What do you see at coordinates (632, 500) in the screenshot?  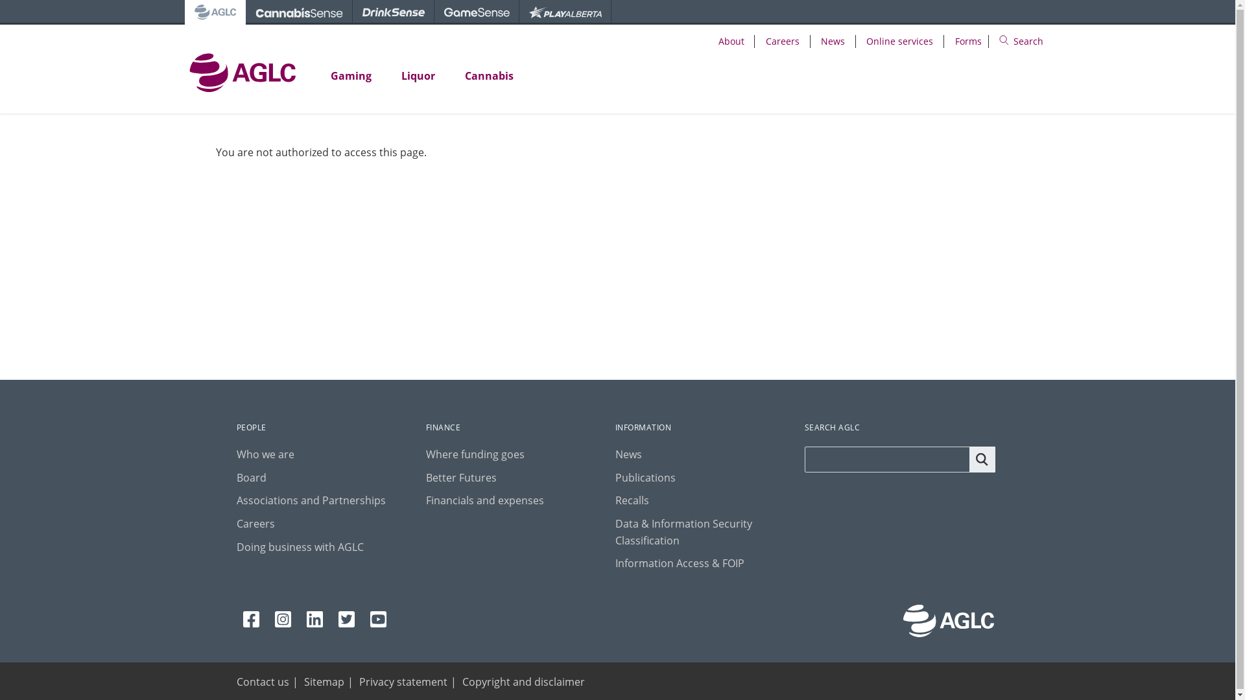 I see `Recalls` at bounding box center [632, 500].